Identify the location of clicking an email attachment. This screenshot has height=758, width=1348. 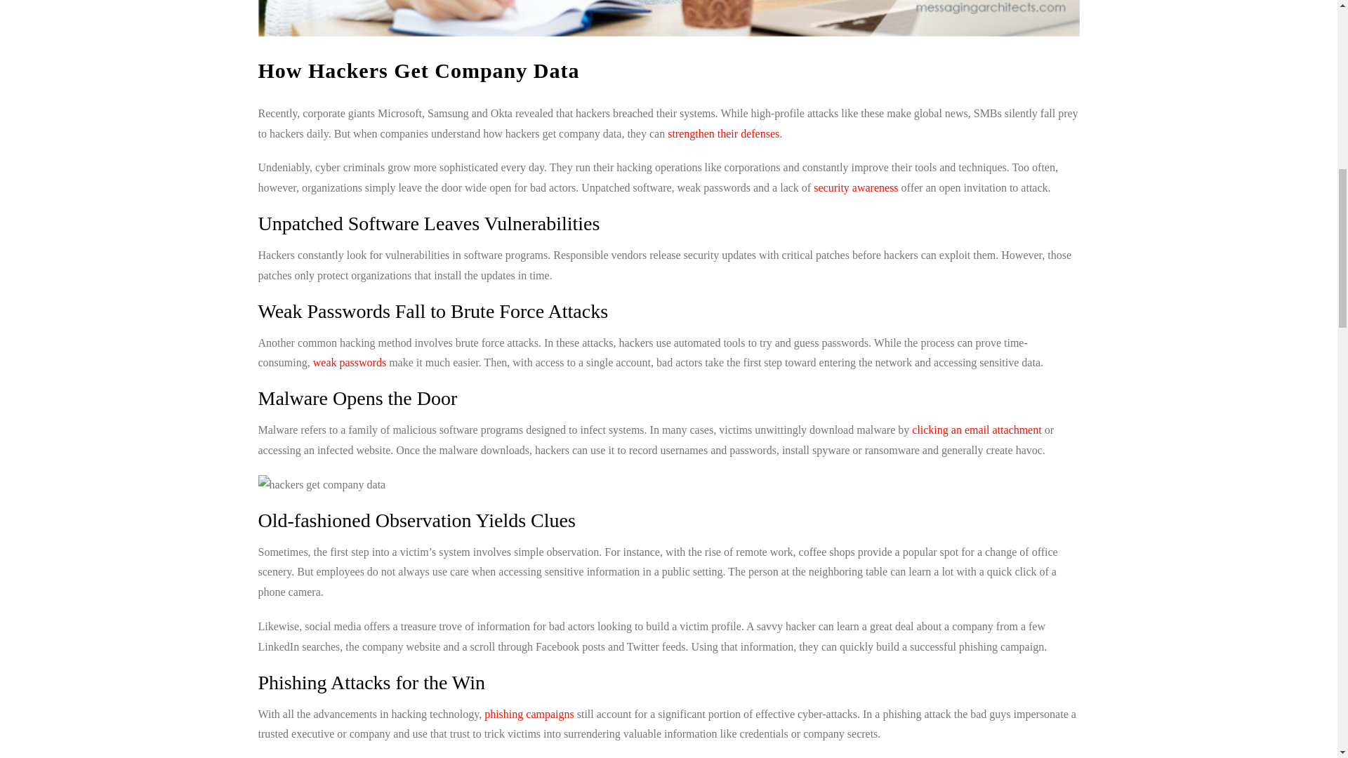
(976, 430).